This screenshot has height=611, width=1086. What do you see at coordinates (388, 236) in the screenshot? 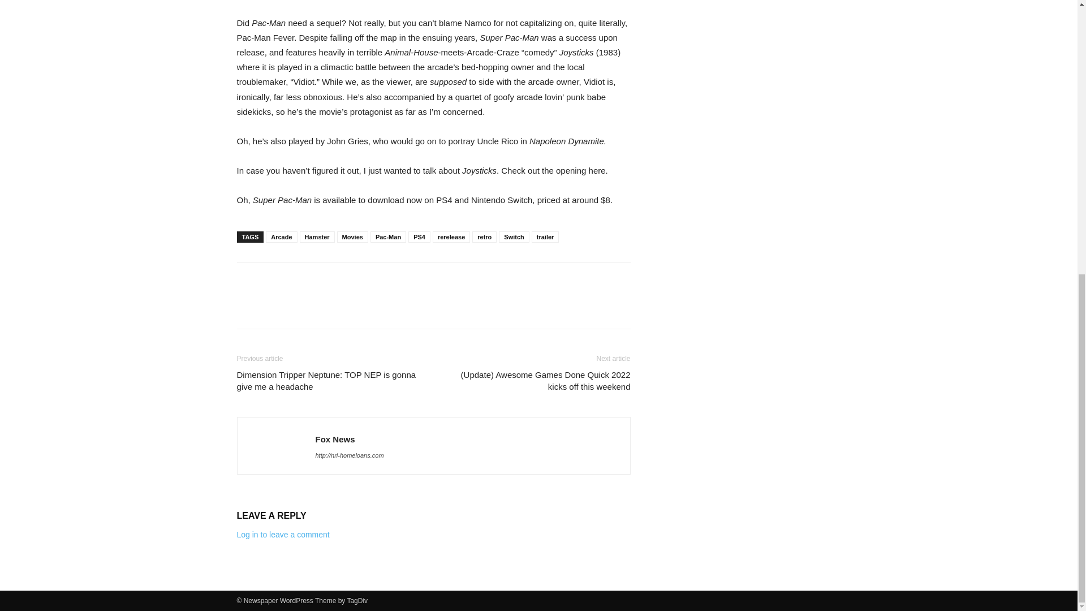
I see `Pac-Man` at bounding box center [388, 236].